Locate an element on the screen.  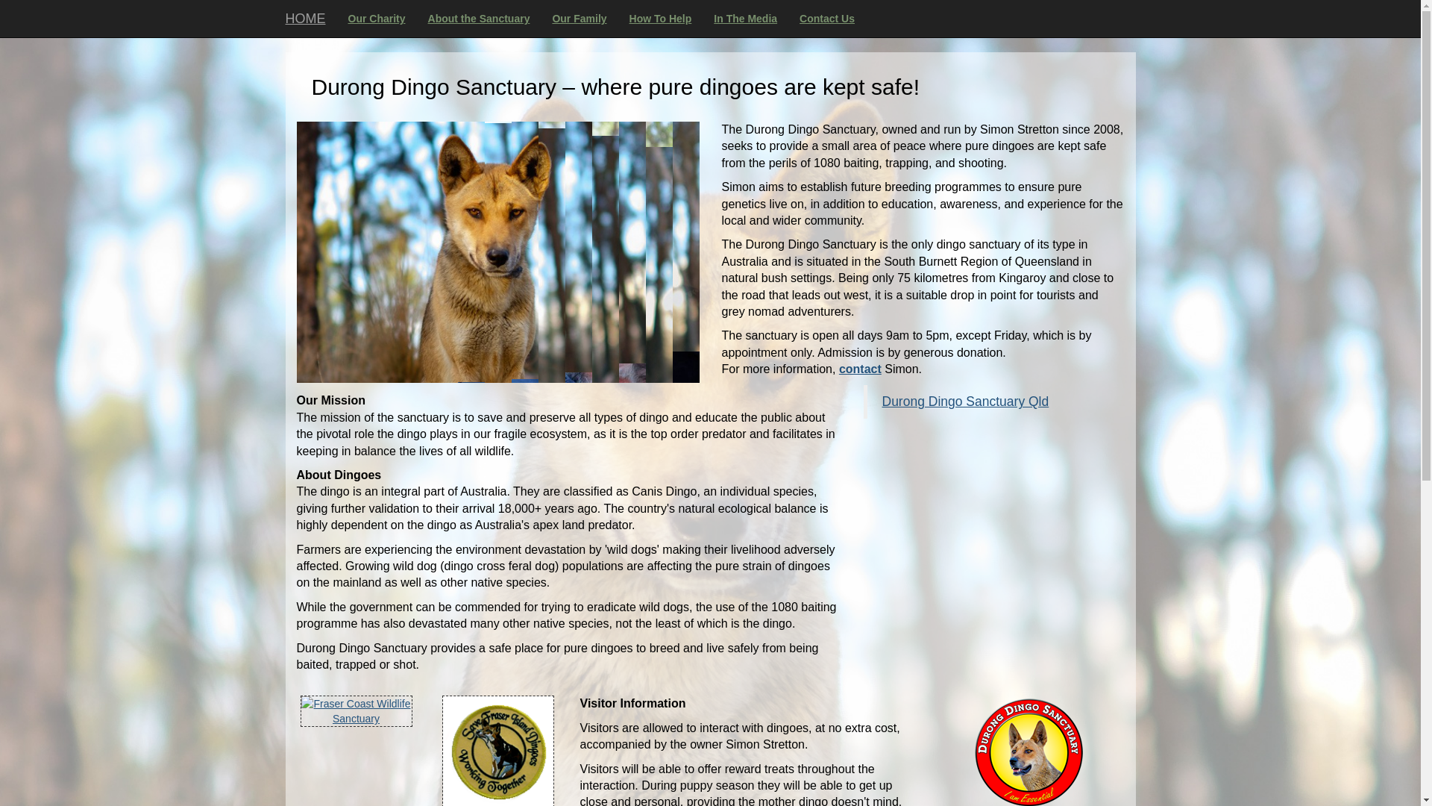
Durong Dingo Sanctuary Qld is located at coordinates (965, 402).